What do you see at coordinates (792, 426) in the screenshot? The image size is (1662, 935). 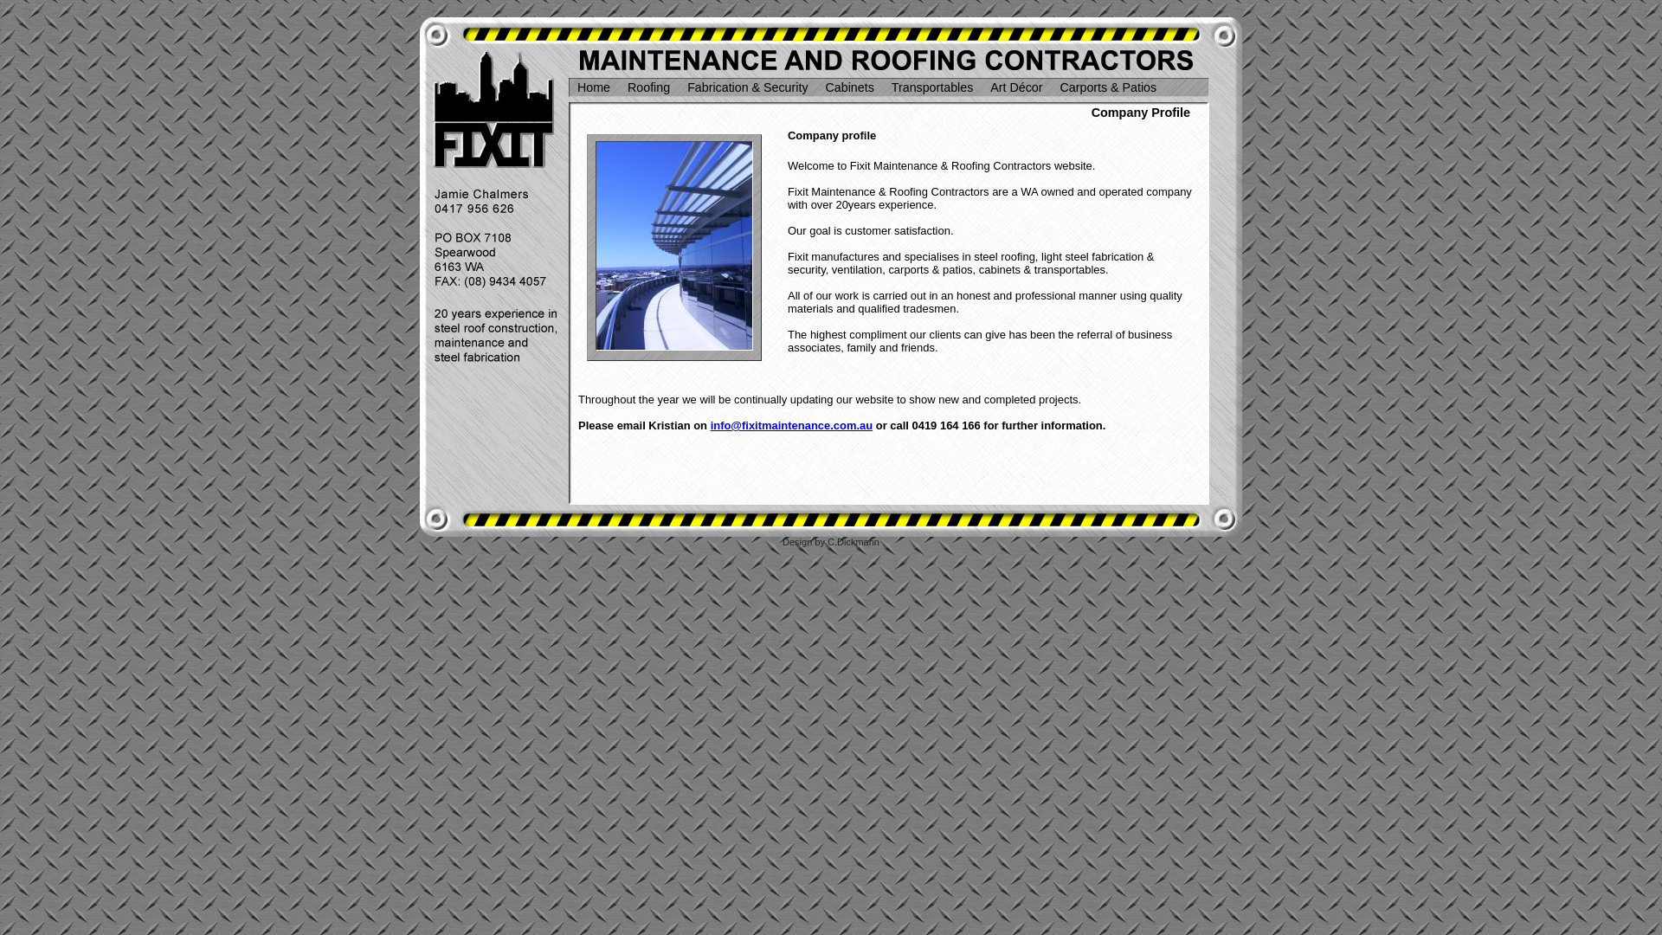 I see `info@fixitmaintenance.com.au` at bounding box center [792, 426].